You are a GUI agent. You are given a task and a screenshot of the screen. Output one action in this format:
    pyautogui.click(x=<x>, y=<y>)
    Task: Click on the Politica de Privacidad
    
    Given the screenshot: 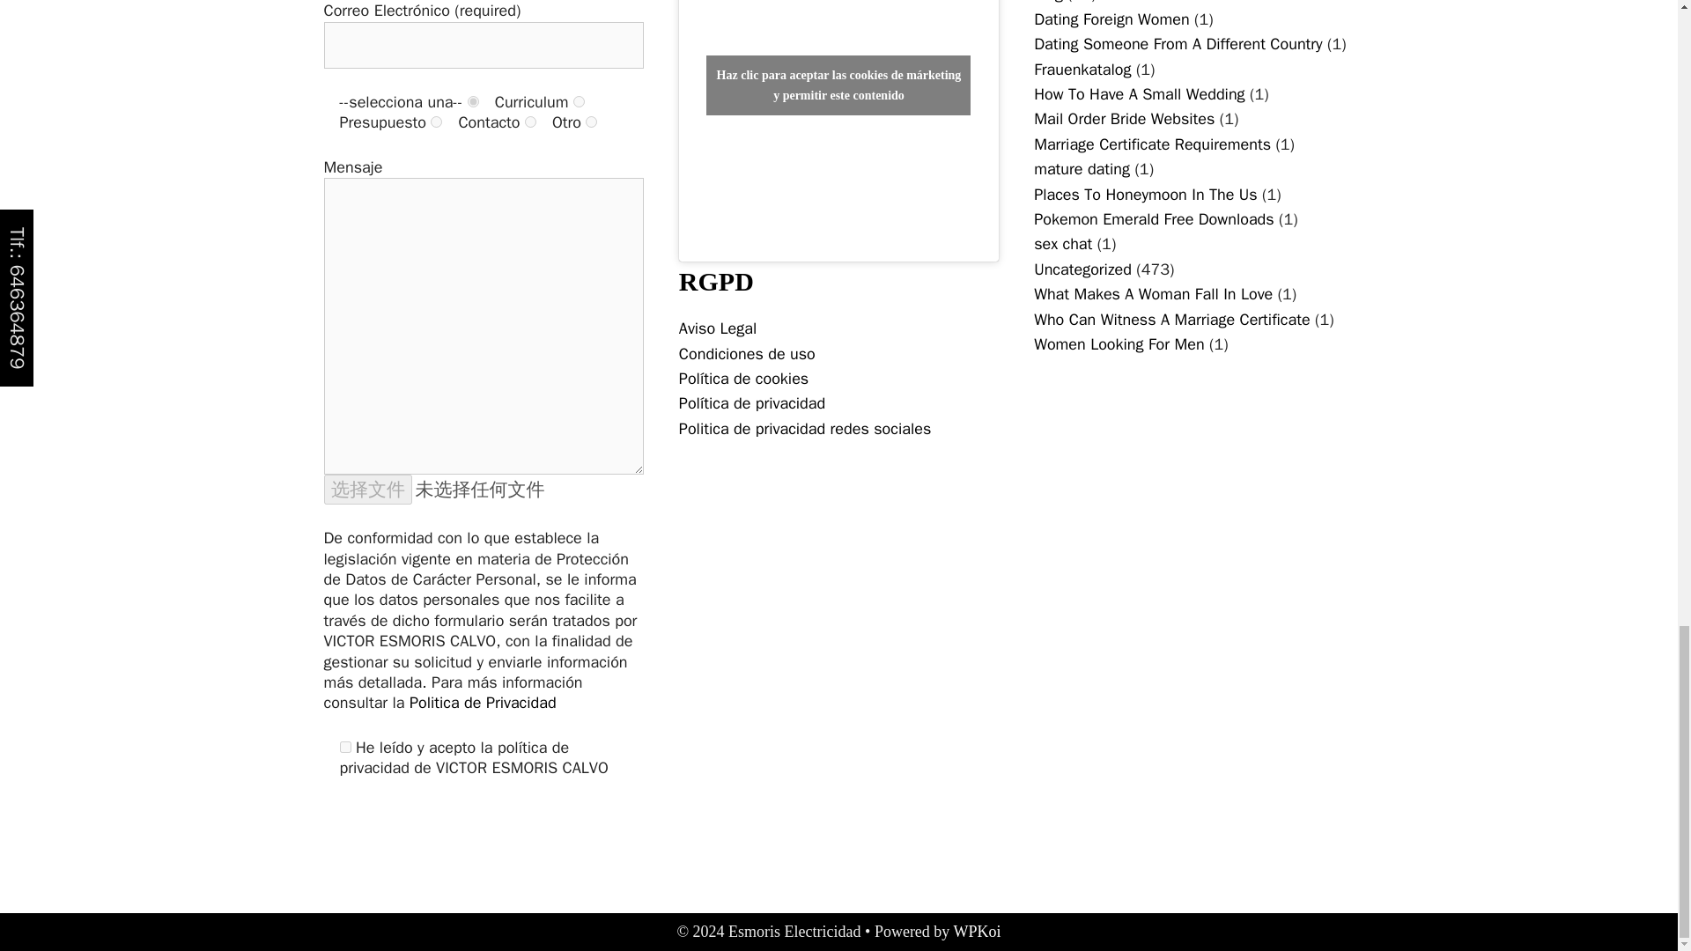 What is the action you would take?
    pyautogui.click(x=483, y=703)
    